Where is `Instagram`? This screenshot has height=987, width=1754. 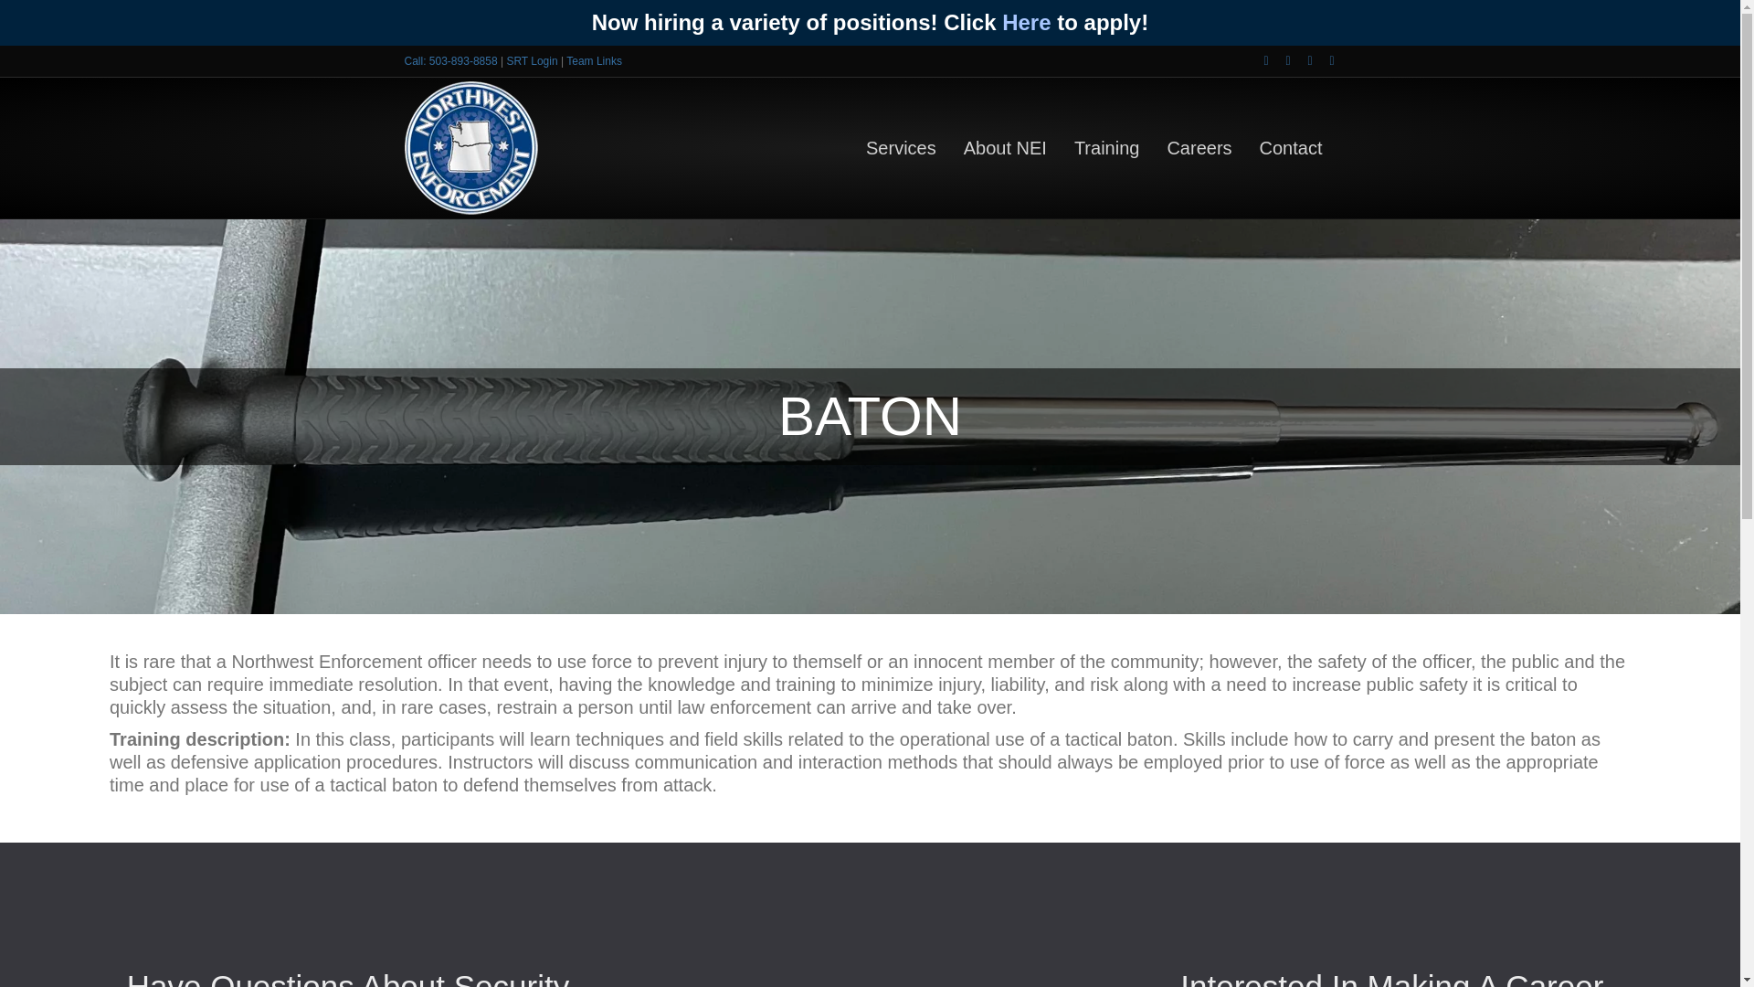 Instagram is located at coordinates (1323, 60).